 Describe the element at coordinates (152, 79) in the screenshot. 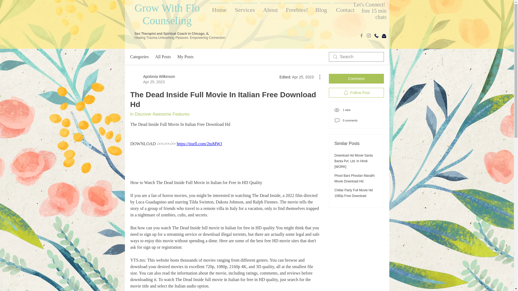

I see `Phool Bani Phoolan Marathi Movie Download Hd` at that location.